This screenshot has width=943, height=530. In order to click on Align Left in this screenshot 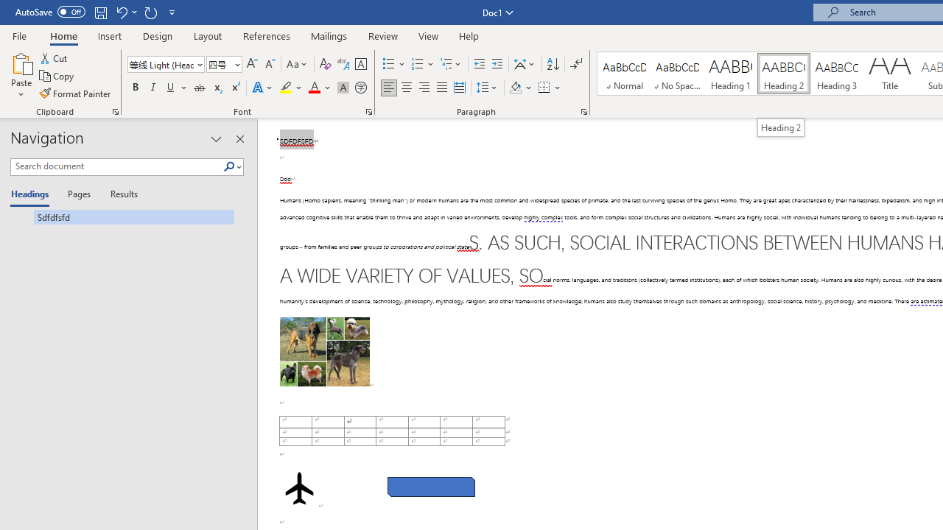, I will do `click(389, 88)`.